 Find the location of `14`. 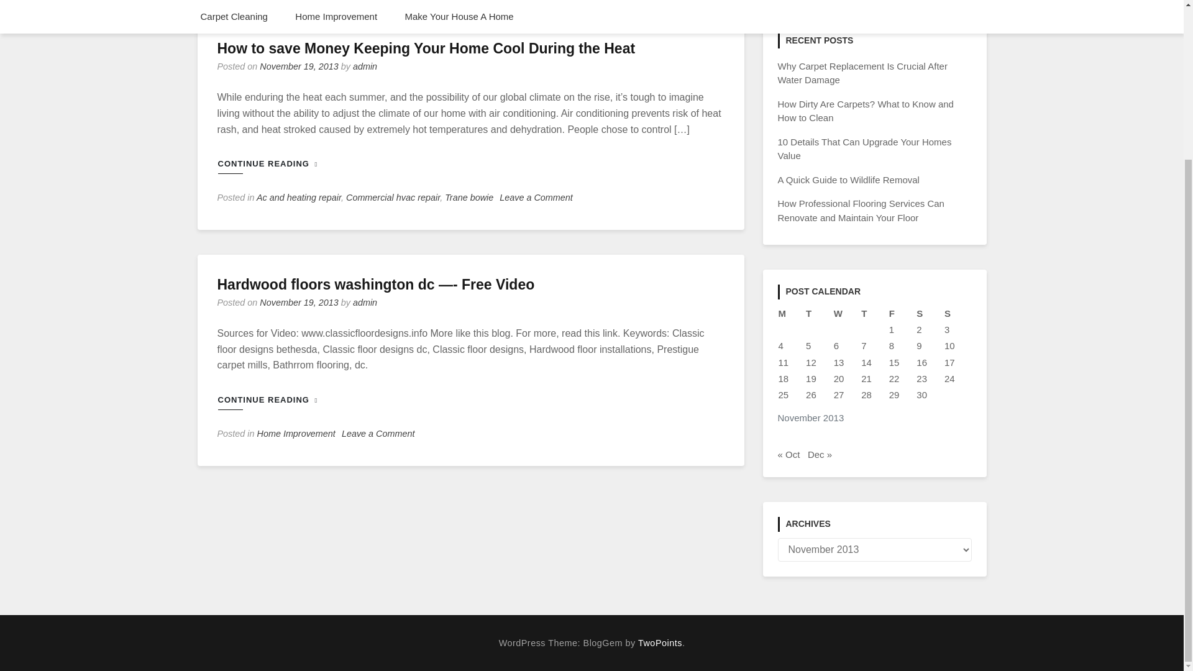

14 is located at coordinates (866, 362).